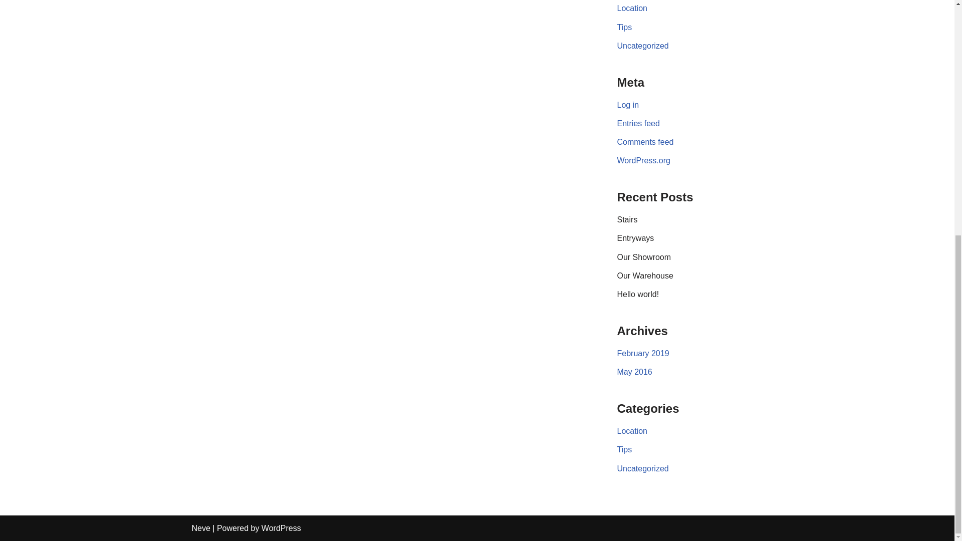  What do you see at coordinates (645, 276) in the screenshot?
I see `Our Warehouse` at bounding box center [645, 276].